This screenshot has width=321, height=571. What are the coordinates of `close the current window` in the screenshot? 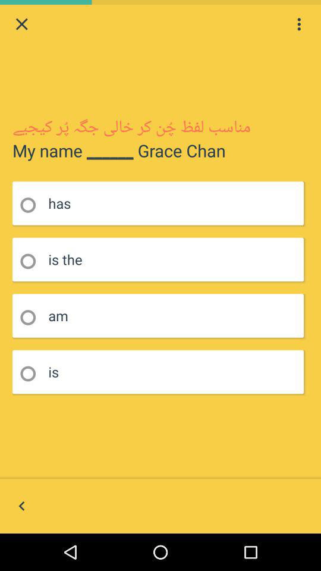 It's located at (21, 24).